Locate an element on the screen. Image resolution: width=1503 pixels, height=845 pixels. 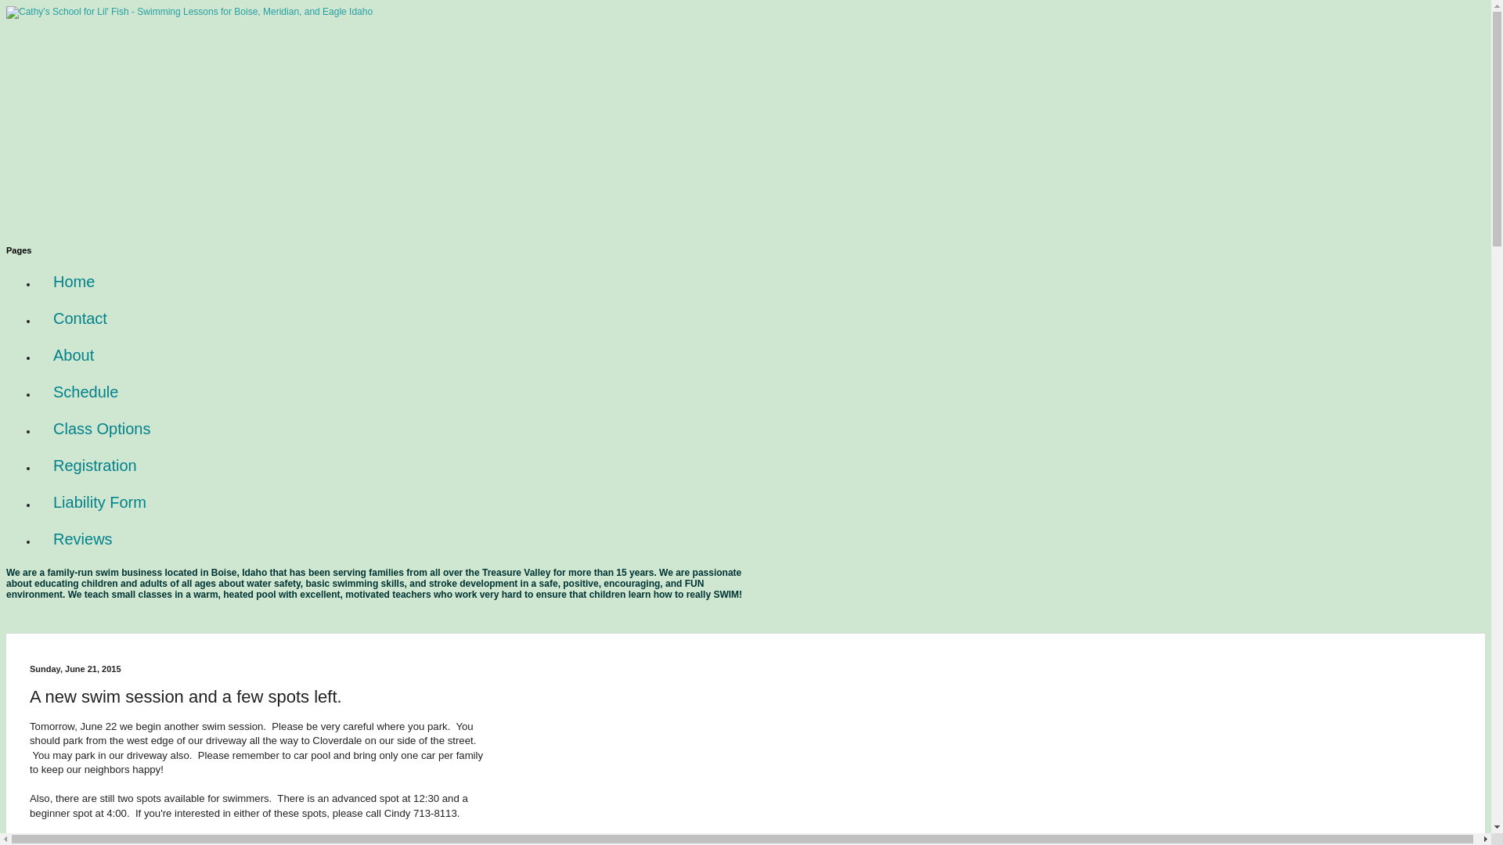
Schedule is located at coordinates (85, 392).